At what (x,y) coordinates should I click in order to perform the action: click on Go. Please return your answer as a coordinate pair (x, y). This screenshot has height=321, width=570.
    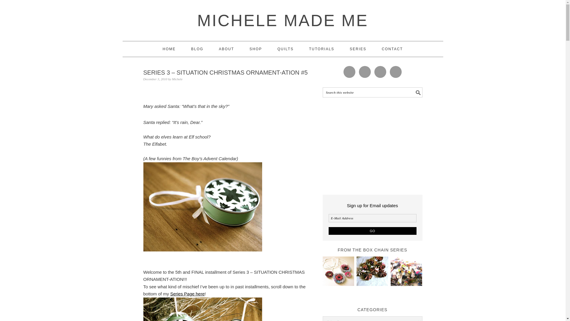
    Looking at the image, I should click on (372, 231).